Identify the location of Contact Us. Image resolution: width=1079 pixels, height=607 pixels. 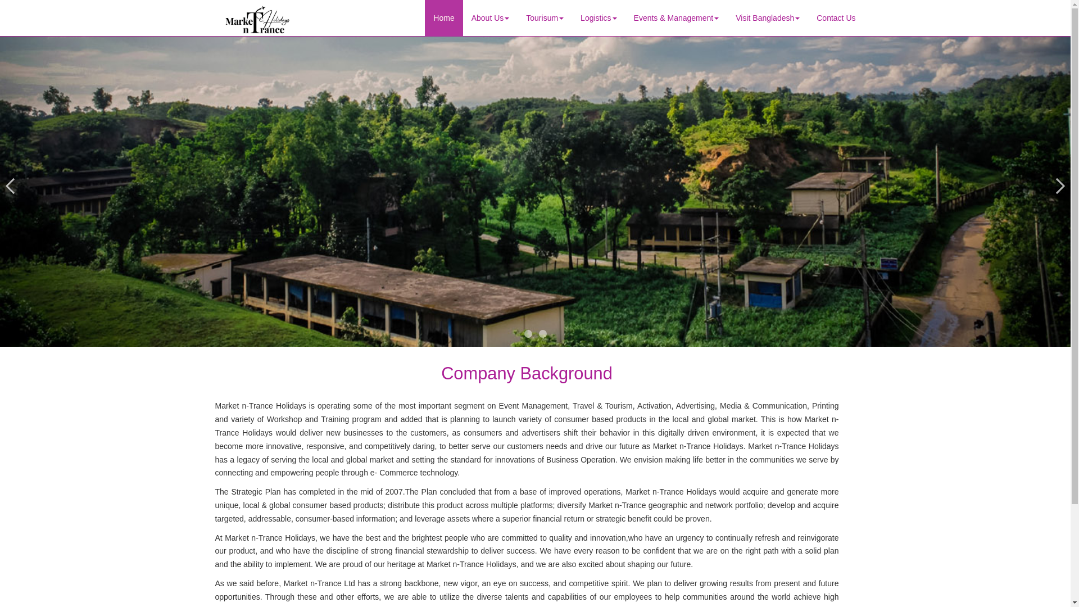
(836, 18).